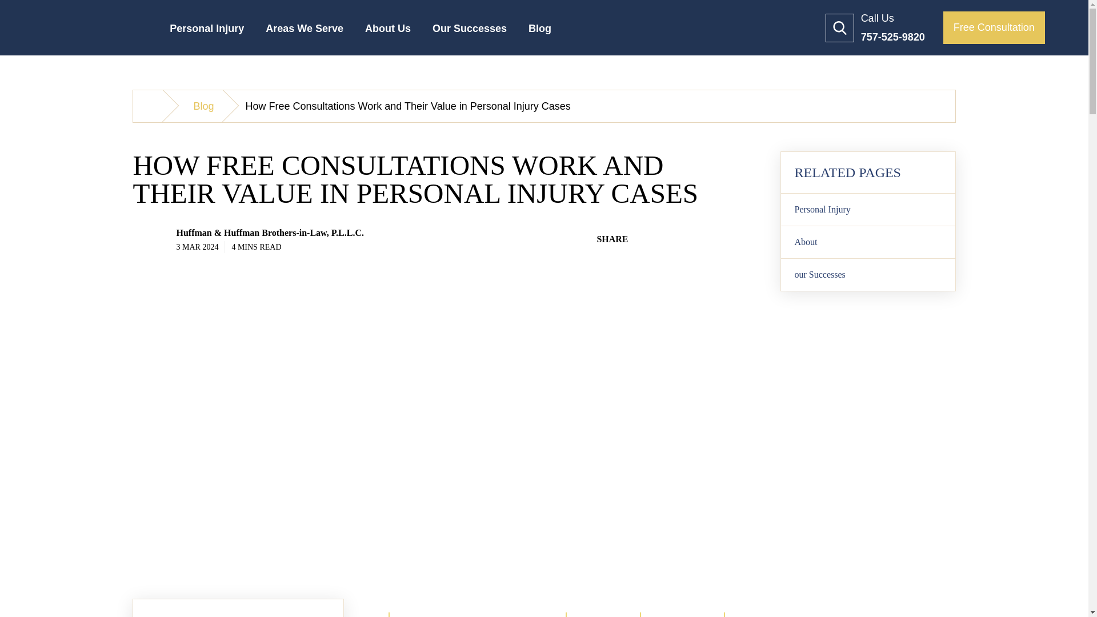  What do you see at coordinates (101, 27) in the screenshot?
I see `logo` at bounding box center [101, 27].